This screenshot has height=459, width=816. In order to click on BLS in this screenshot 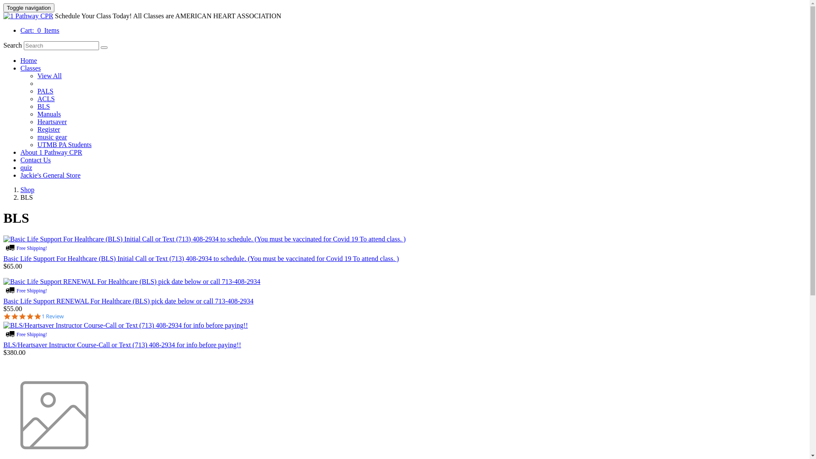, I will do `click(43, 106)`.